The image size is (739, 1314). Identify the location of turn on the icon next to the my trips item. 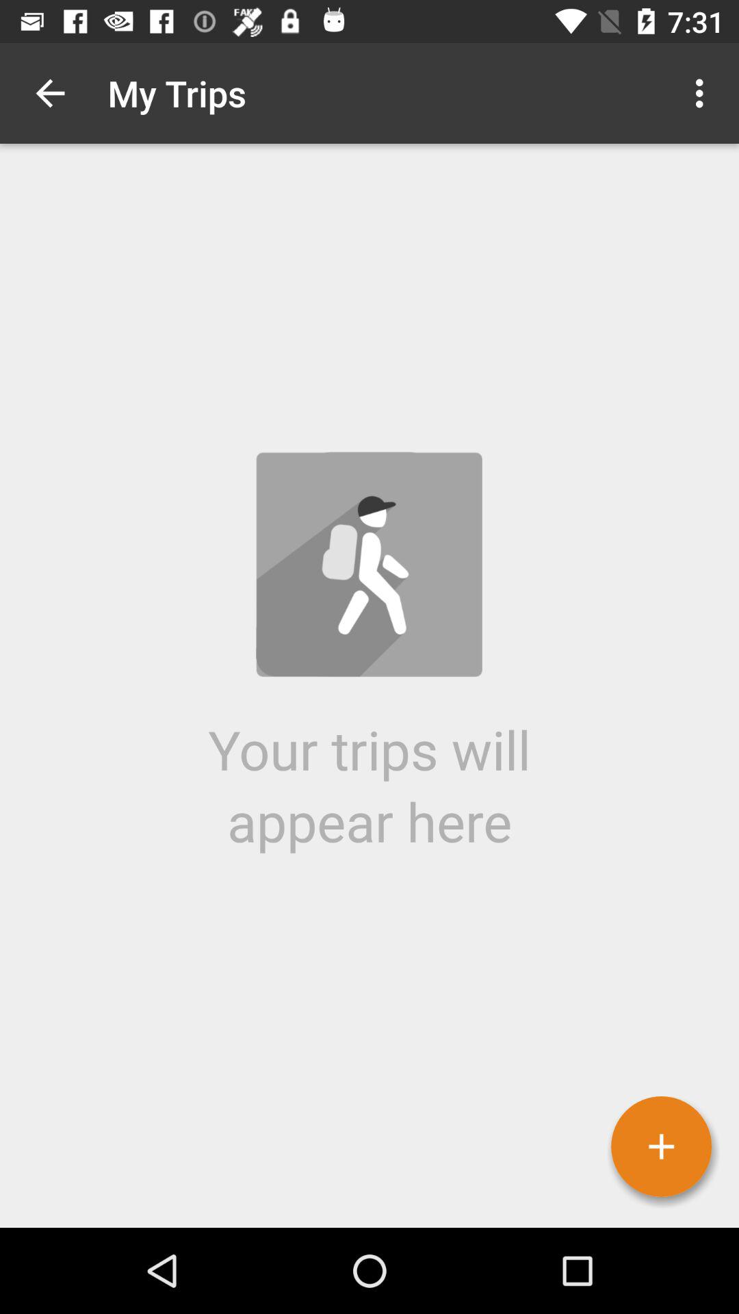
(50, 93).